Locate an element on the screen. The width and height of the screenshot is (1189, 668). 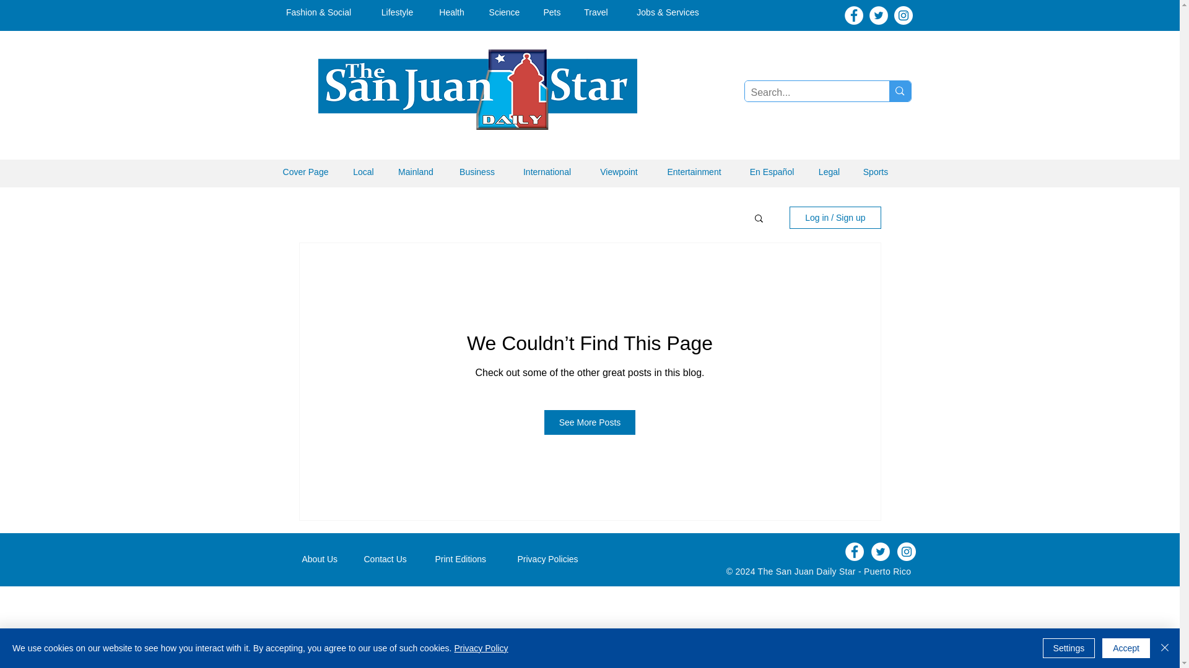
Business is located at coordinates (477, 172).